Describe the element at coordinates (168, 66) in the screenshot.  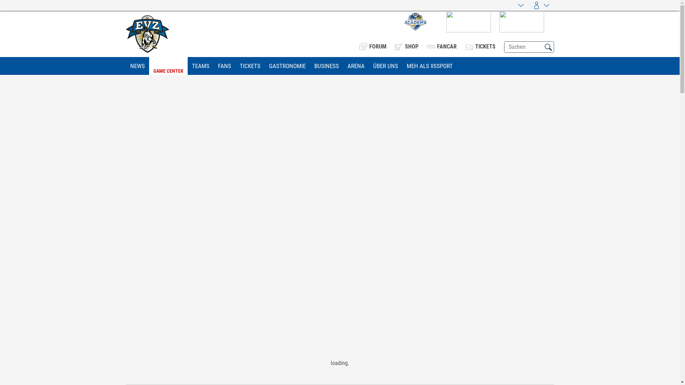
I see `GAME CENTER` at that location.